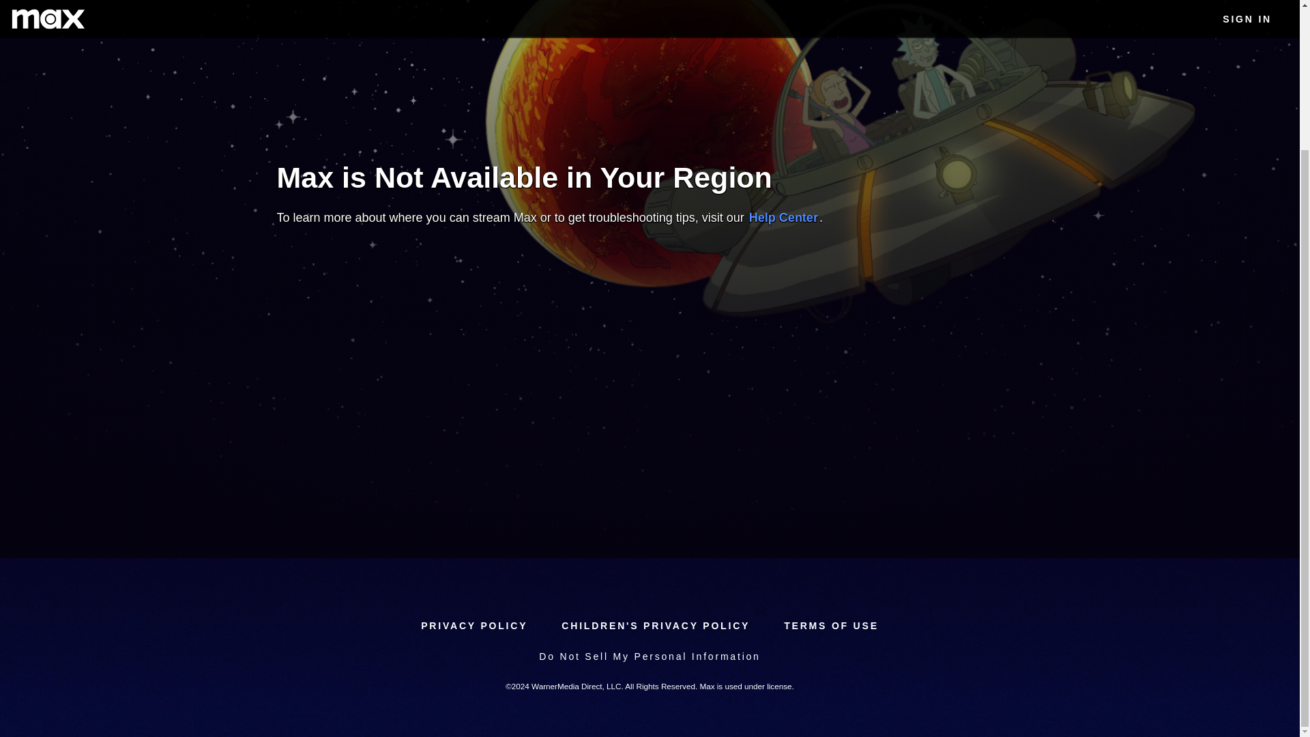 This screenshot has height=737, width=1310. Describe the element at coordinates (831, 625) in the screenshot. I see `TERMS OF USE` at that location.